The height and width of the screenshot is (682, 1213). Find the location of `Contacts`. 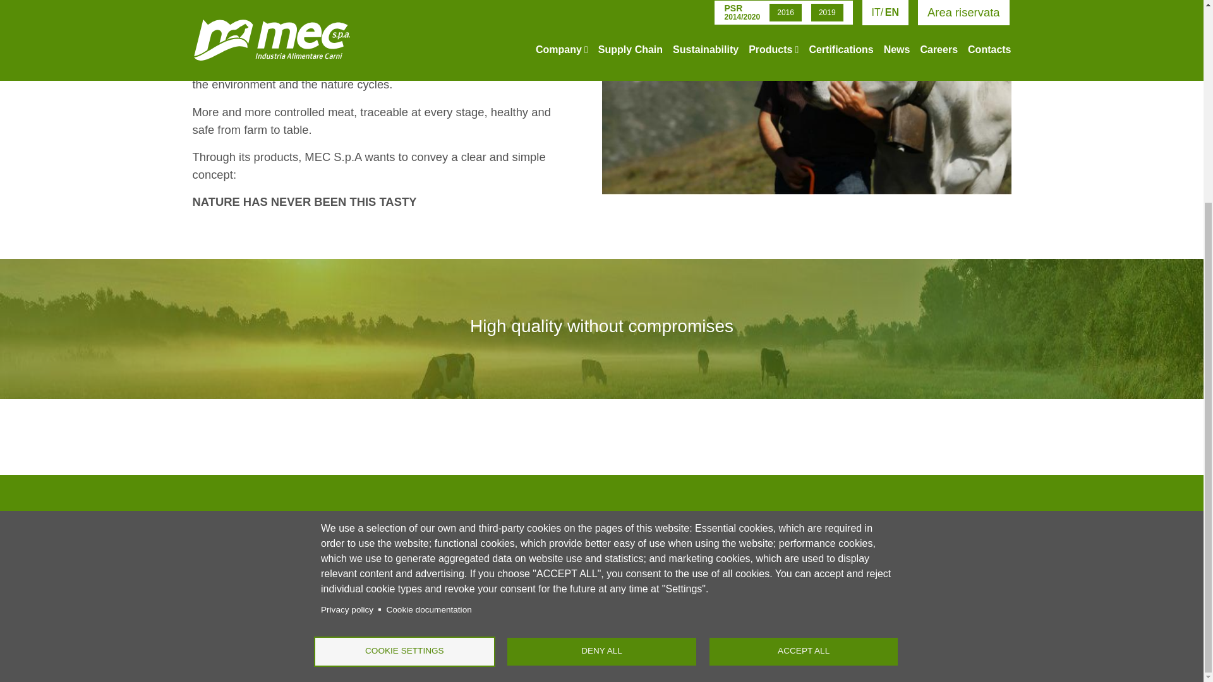

Contacts is located at coordinates (620, 623).